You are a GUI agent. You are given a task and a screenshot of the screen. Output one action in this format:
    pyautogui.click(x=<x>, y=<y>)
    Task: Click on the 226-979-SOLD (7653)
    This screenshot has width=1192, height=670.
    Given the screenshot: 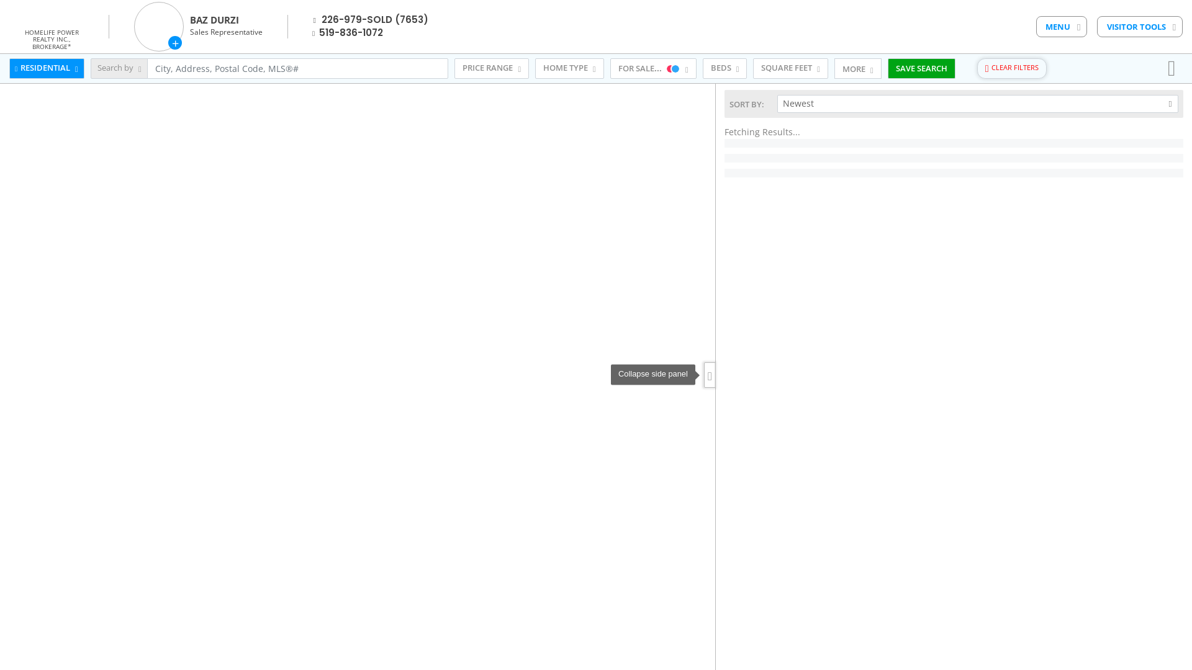 What is the action you would take?
    pyautogui.click(x=375, y=20)
    